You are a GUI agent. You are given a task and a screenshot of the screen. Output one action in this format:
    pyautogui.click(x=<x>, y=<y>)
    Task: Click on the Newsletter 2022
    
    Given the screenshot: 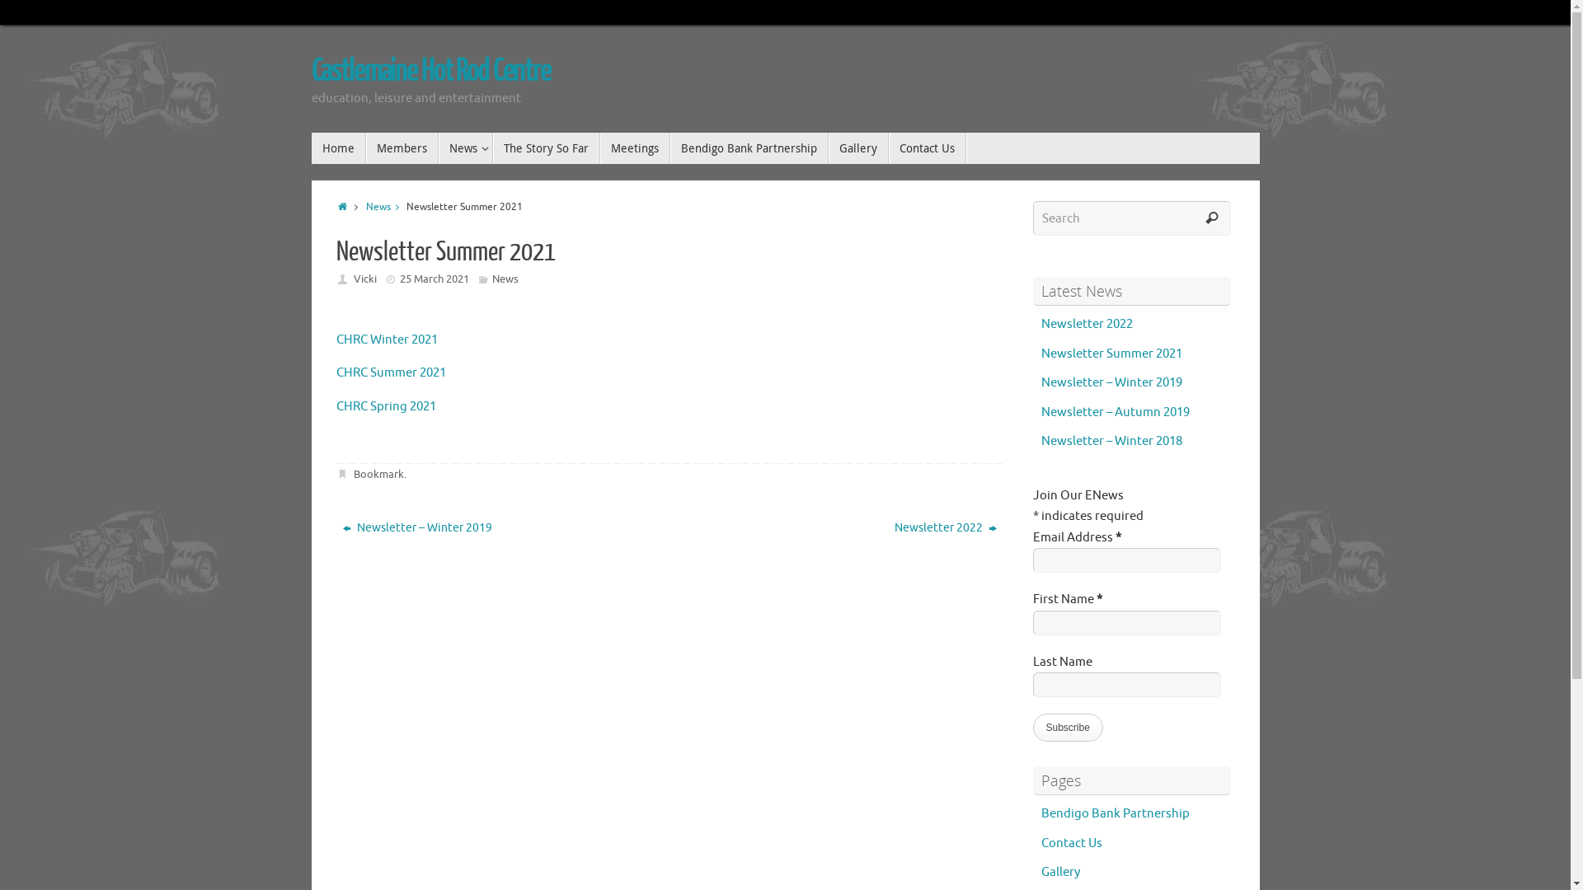 What is the action you would take?
    pyautogui.click(x=841, y=528)
    